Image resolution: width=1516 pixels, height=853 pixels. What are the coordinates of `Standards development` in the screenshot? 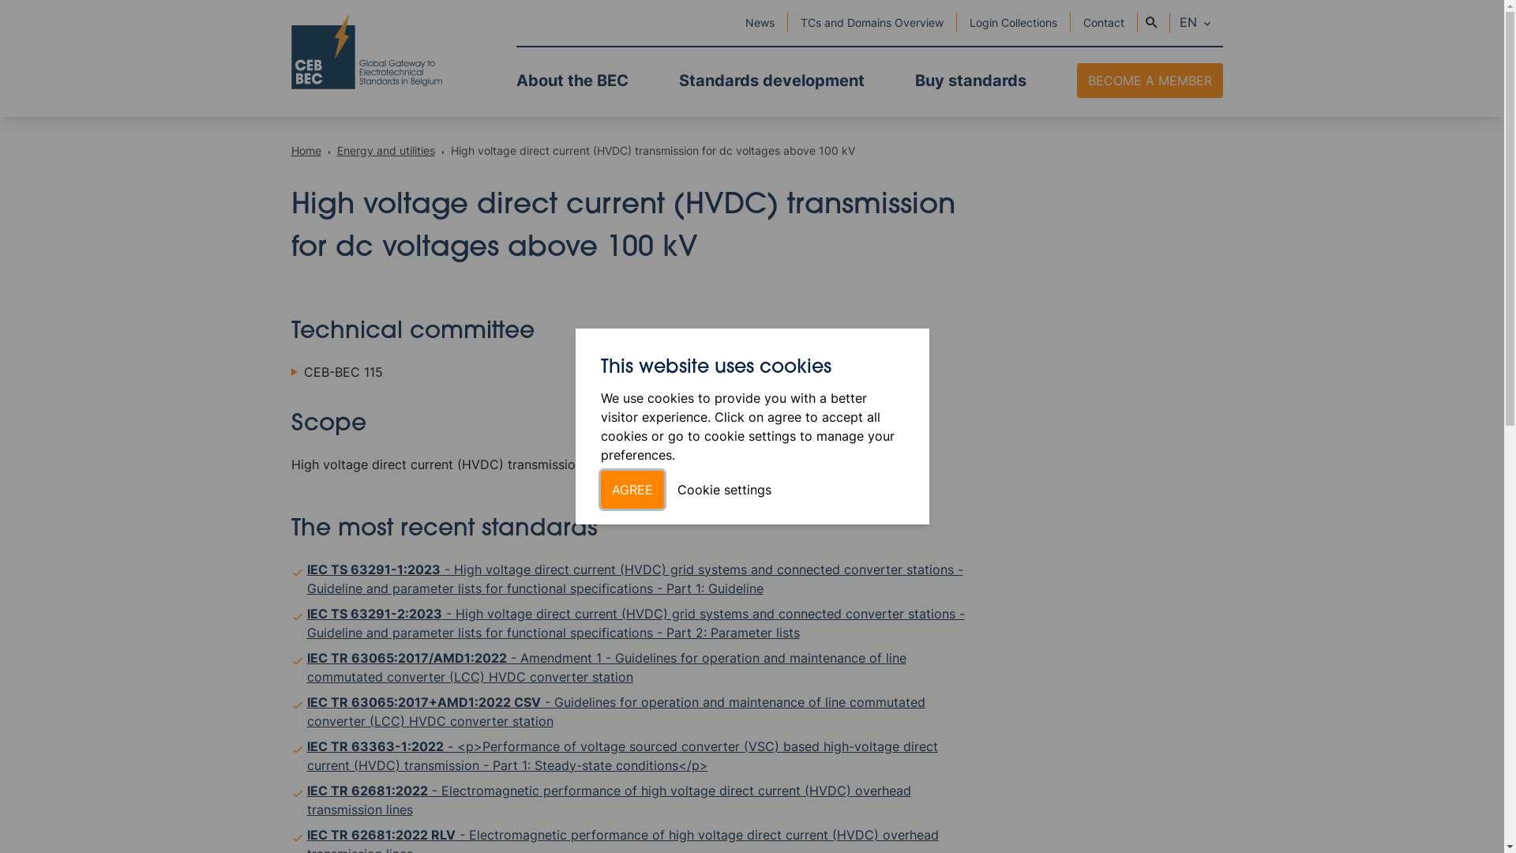 It's located at (772, 81).